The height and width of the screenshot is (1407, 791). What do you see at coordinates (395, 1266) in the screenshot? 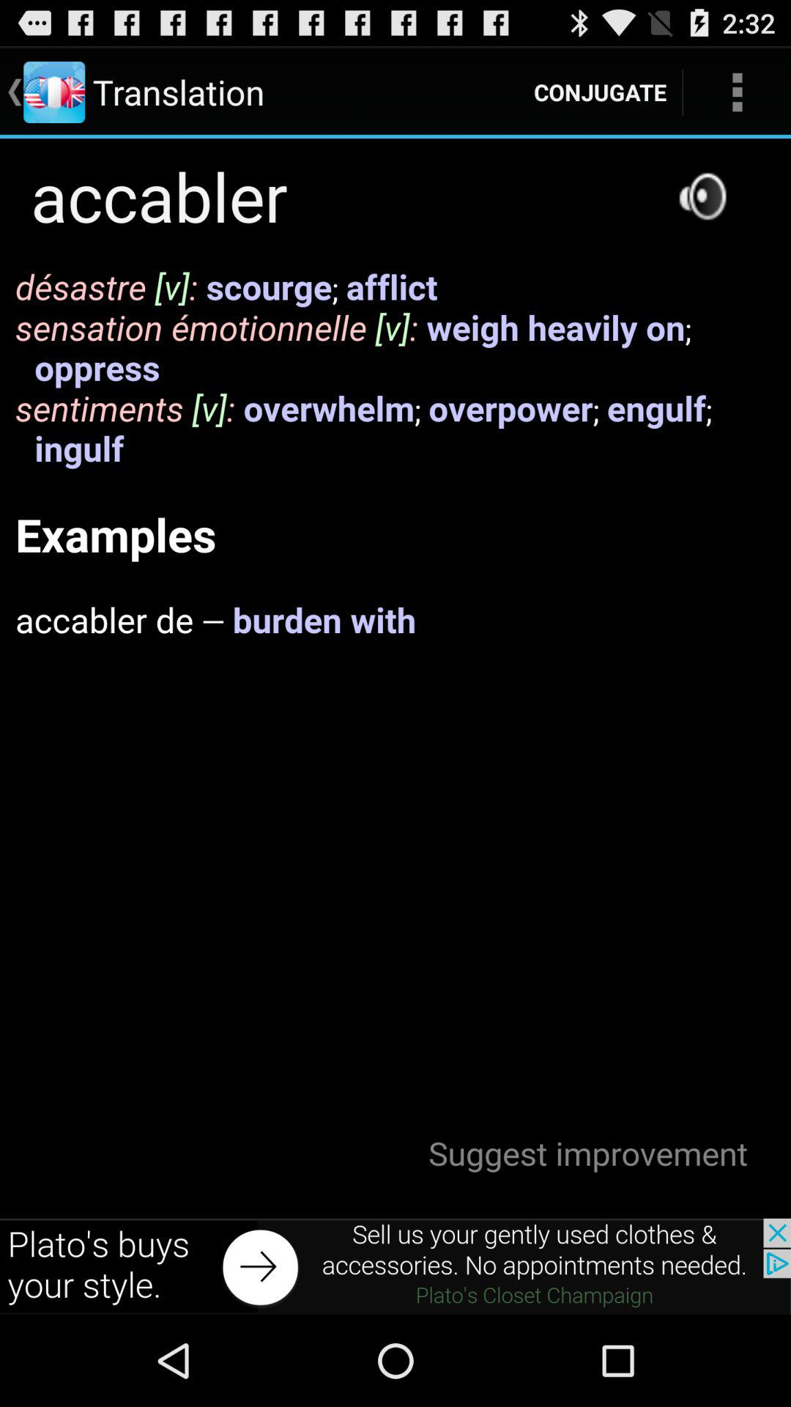
I see `opens up advertisement` at bounding box center [395, 1266].